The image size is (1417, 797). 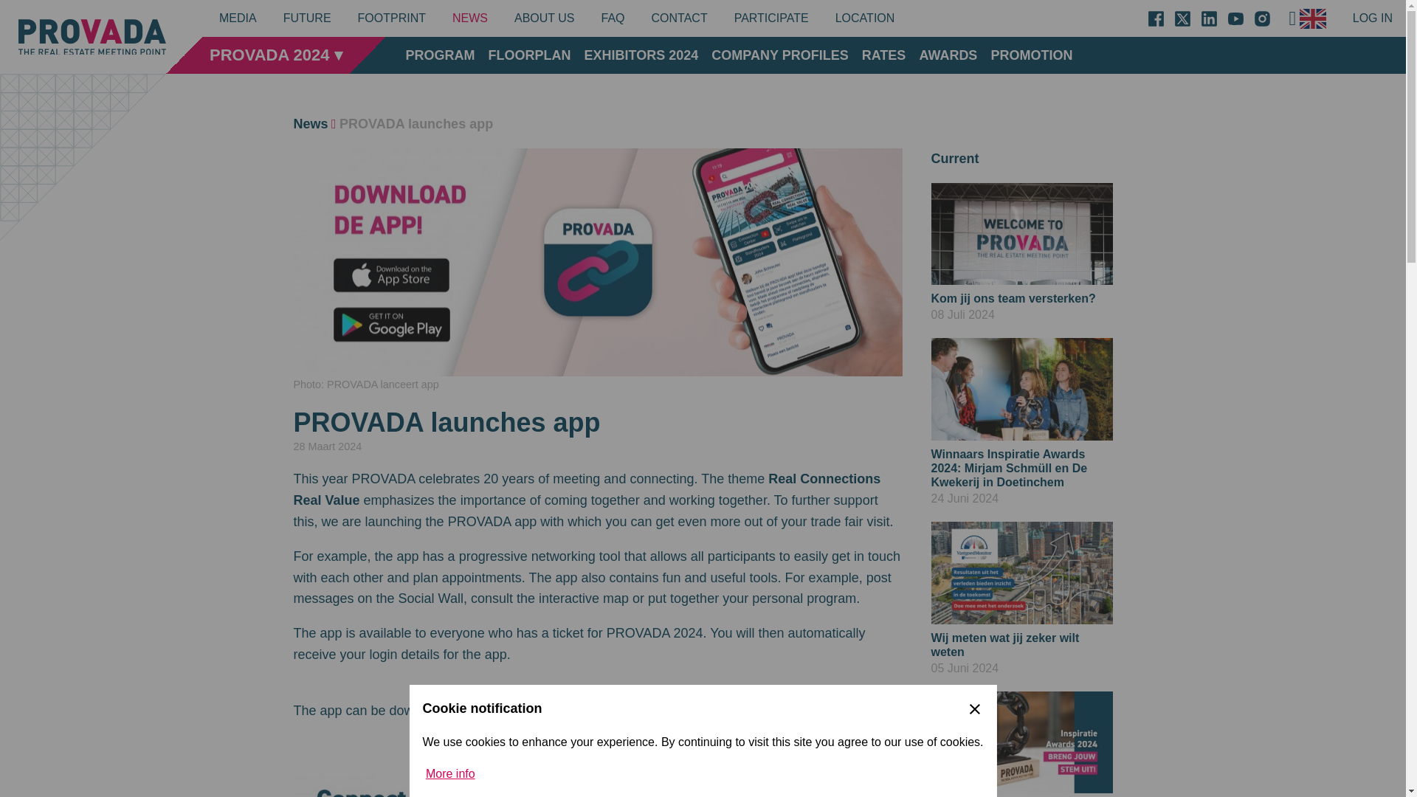 What do you see at coordinates (1373, 18) in the screenshot?
I see `LOG IN` at bounding box center [1373, 18].